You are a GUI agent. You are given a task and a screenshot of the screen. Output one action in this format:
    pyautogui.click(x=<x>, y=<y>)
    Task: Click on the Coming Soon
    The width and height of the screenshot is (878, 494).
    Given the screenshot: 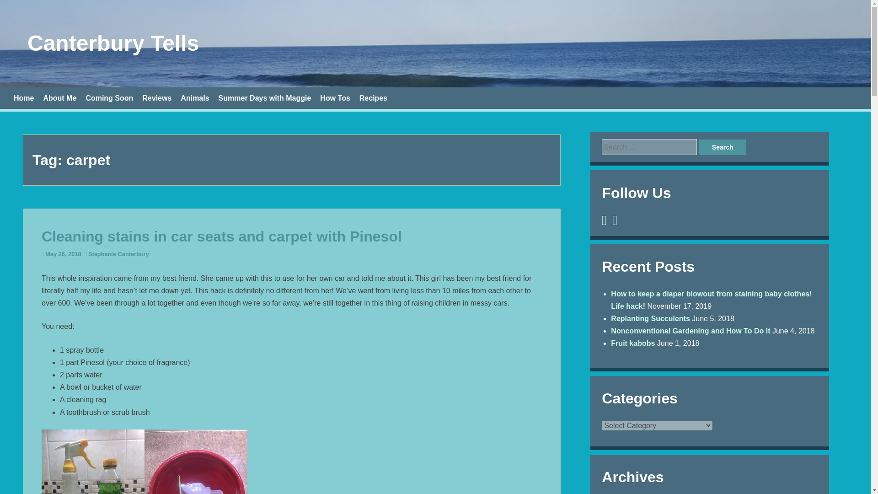 What is the action you would take?
    pyautogui.click(x=109, y=98)
    